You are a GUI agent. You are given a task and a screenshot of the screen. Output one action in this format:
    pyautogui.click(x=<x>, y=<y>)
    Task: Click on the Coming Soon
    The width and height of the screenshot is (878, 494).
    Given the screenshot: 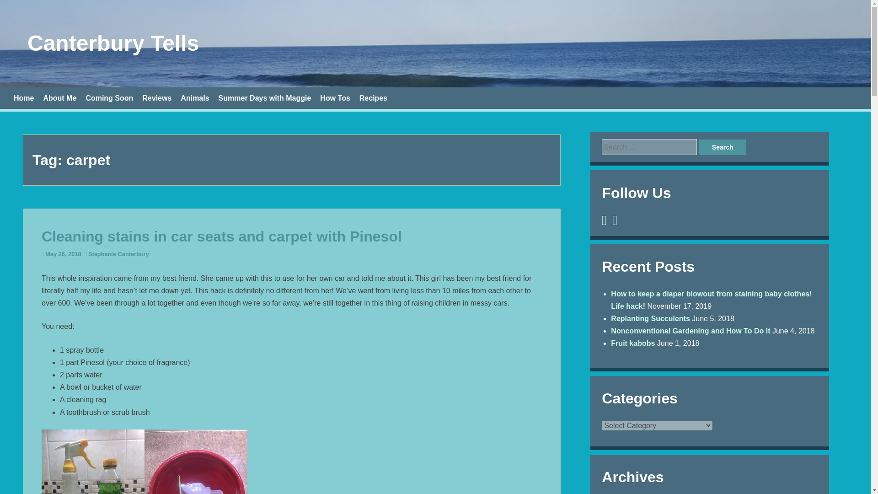 What is the action you would take?
    pyautogui.click(x=109, y=98)
    